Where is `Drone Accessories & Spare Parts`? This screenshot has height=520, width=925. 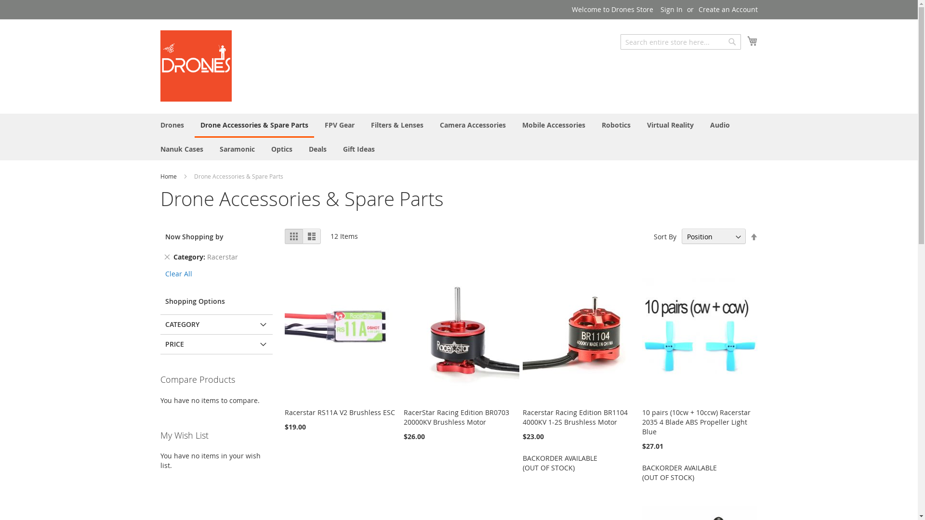
Drone Accessories & Spare Parts is located at coordinates (254, 126).